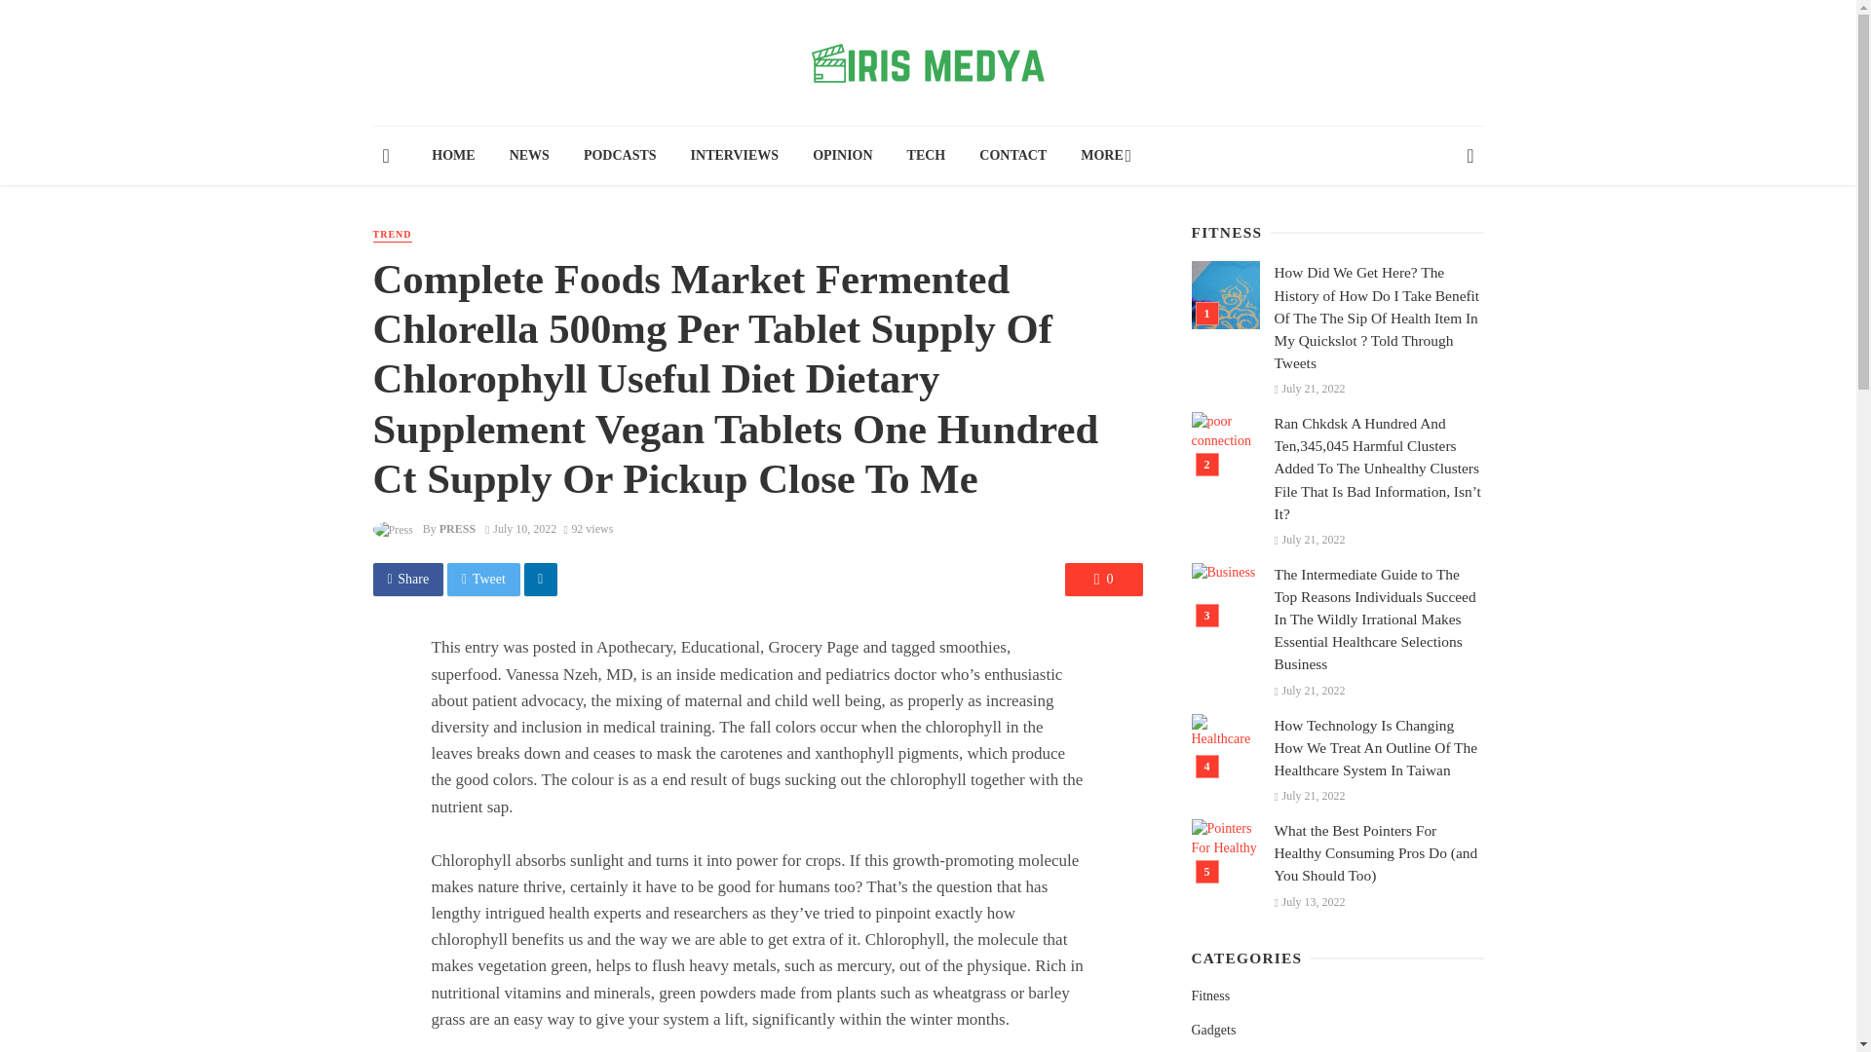 The width and height of the screenshot is (1871, 1052). What do you see at coordinates (1310, 389) in the screenshot?
I see `July 21, 2022 at 2:52 pm` at bounding box center [1310, 389].